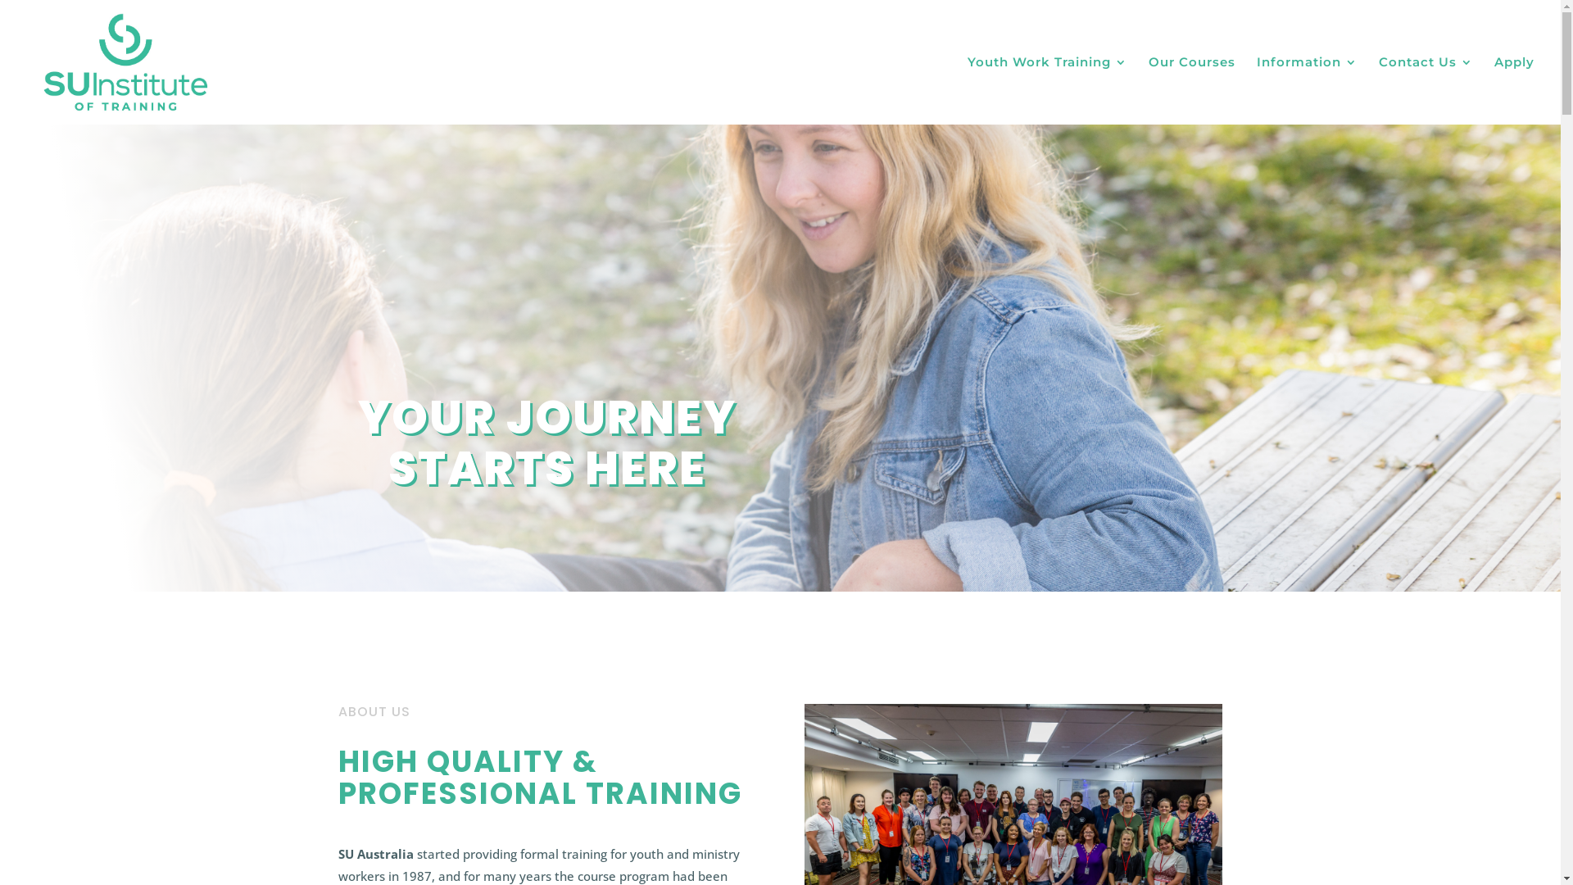  I want to click on Information, so click(1308, 90).